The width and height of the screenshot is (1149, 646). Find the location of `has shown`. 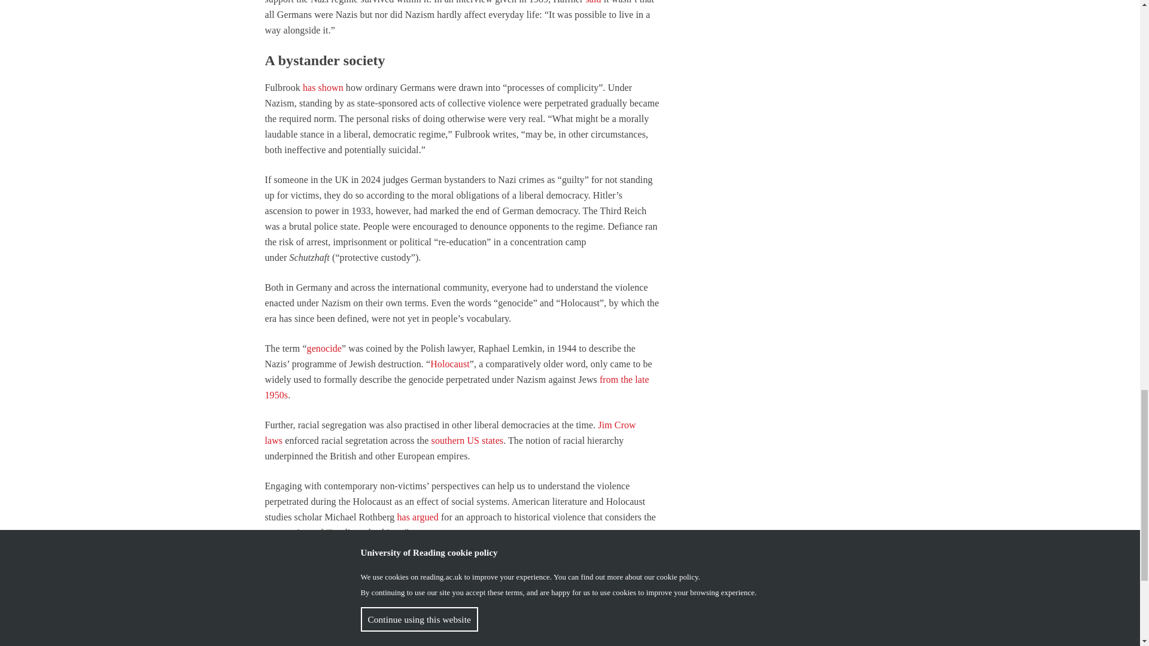

has shown is located at coordinates (323, 87).